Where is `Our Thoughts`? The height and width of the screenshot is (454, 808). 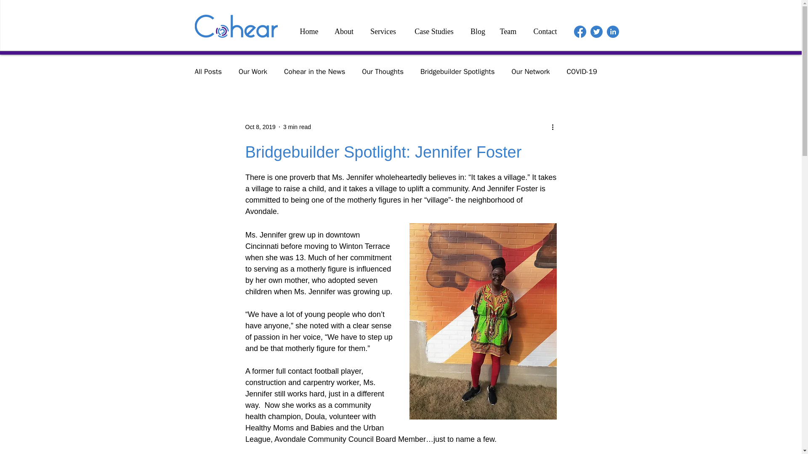 Our Thoughts is located at coordinates (383, 71).